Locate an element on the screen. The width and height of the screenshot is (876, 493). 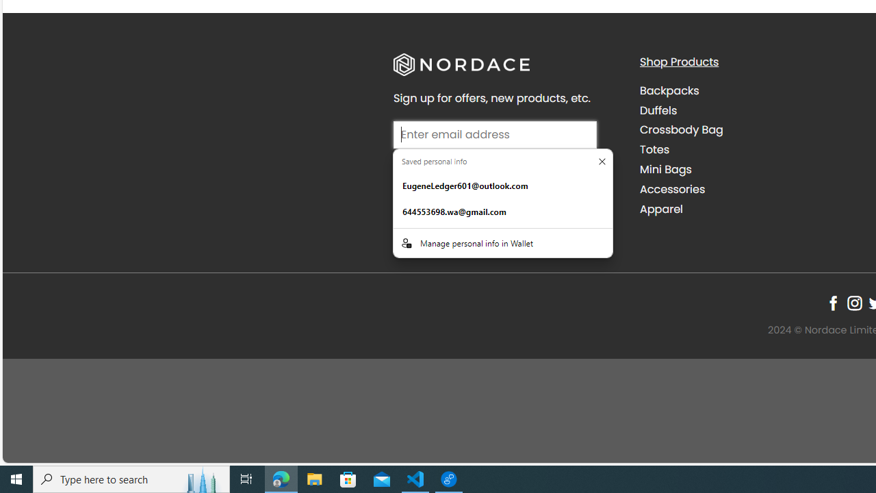
Mini Bags is located at coordinates (752, 169).